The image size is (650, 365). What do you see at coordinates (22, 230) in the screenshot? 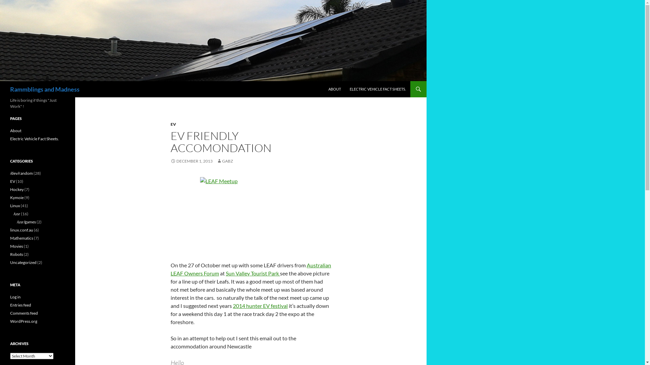
I see `linux.conf.au` at bounding box center [22, 230].